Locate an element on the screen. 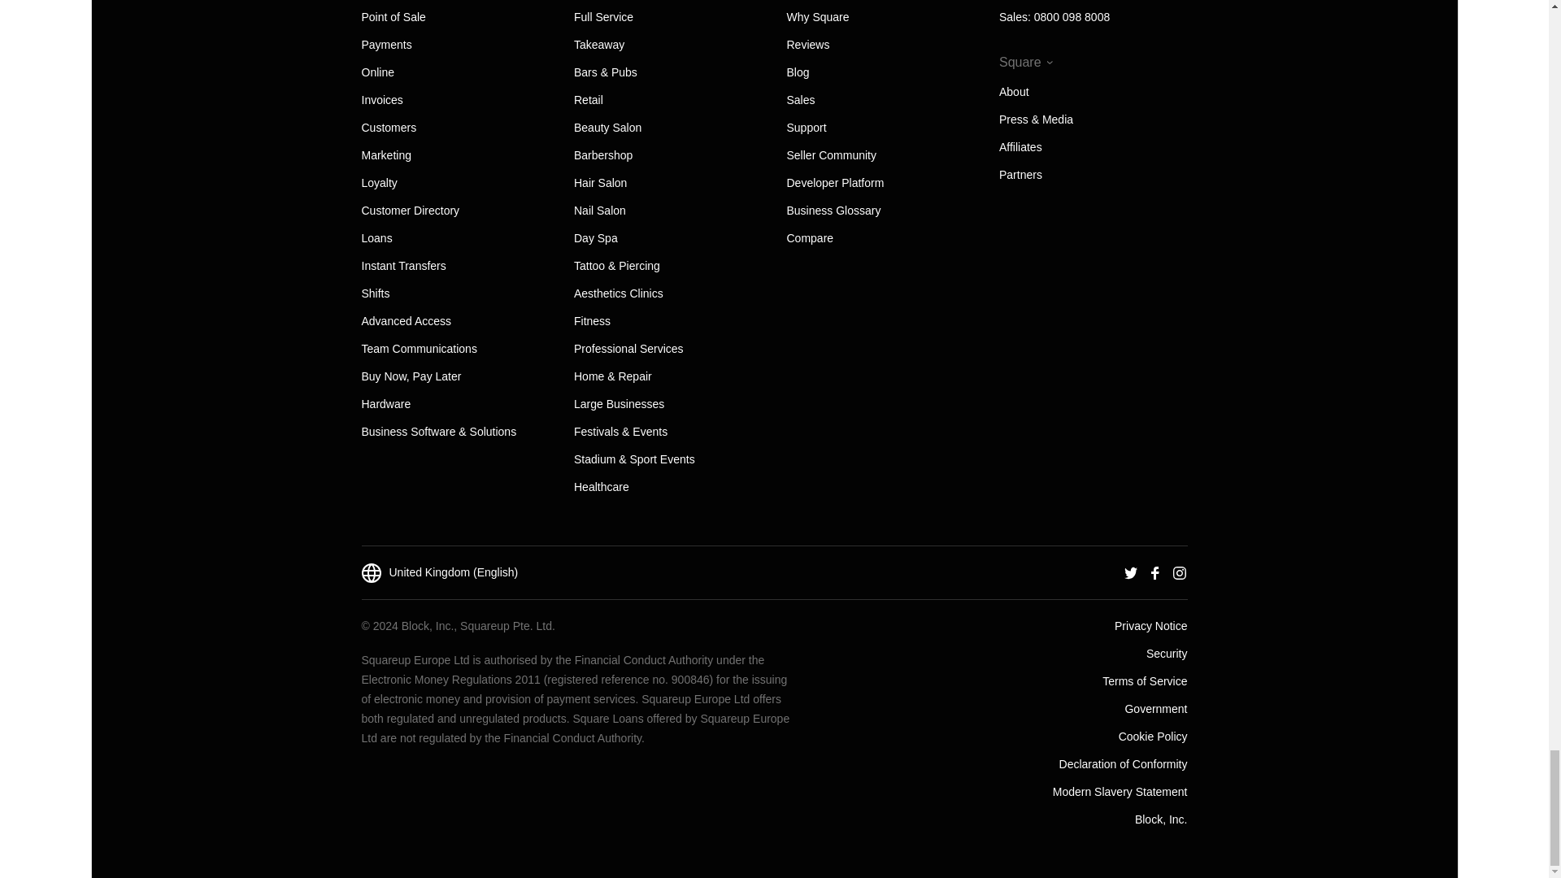 The image size is (1561, 878). Customers is located at coordinates (389, 128).